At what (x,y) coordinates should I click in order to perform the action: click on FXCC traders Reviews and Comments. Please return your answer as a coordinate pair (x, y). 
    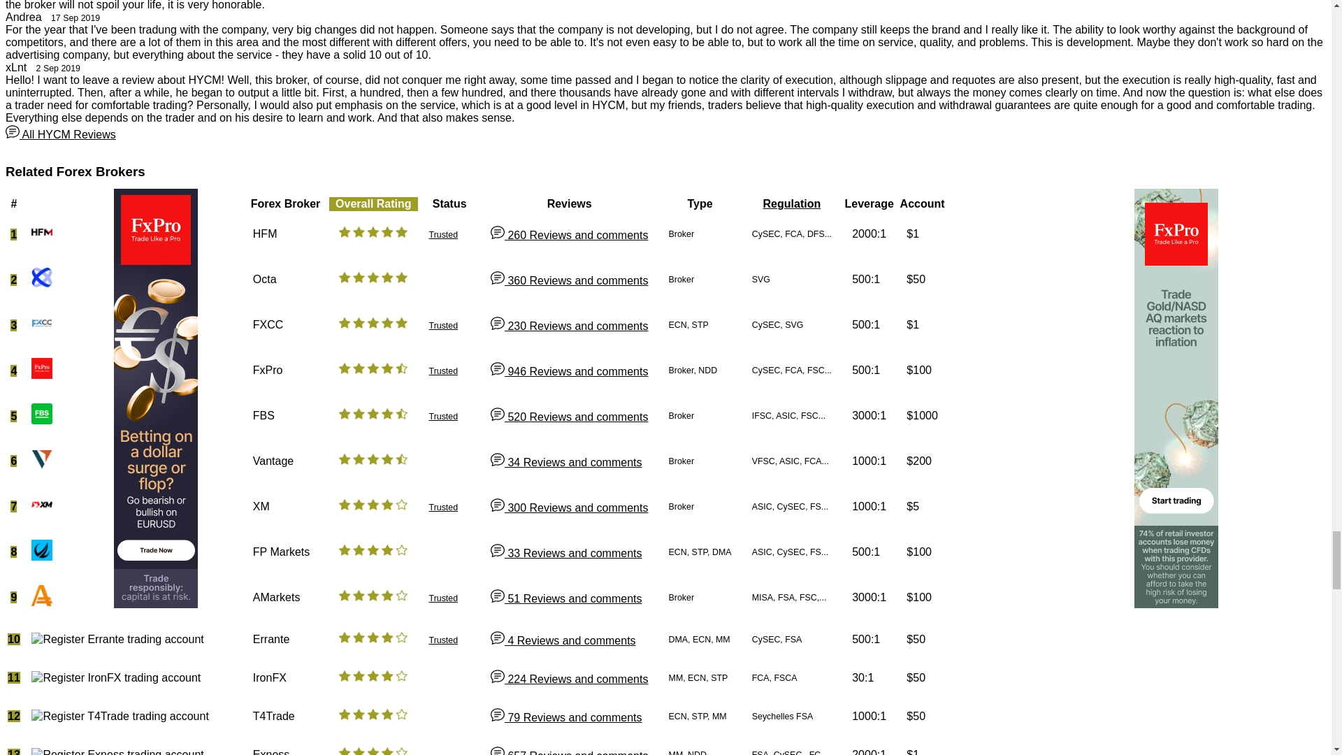
    Looking at the image, I should click on (569, 326).